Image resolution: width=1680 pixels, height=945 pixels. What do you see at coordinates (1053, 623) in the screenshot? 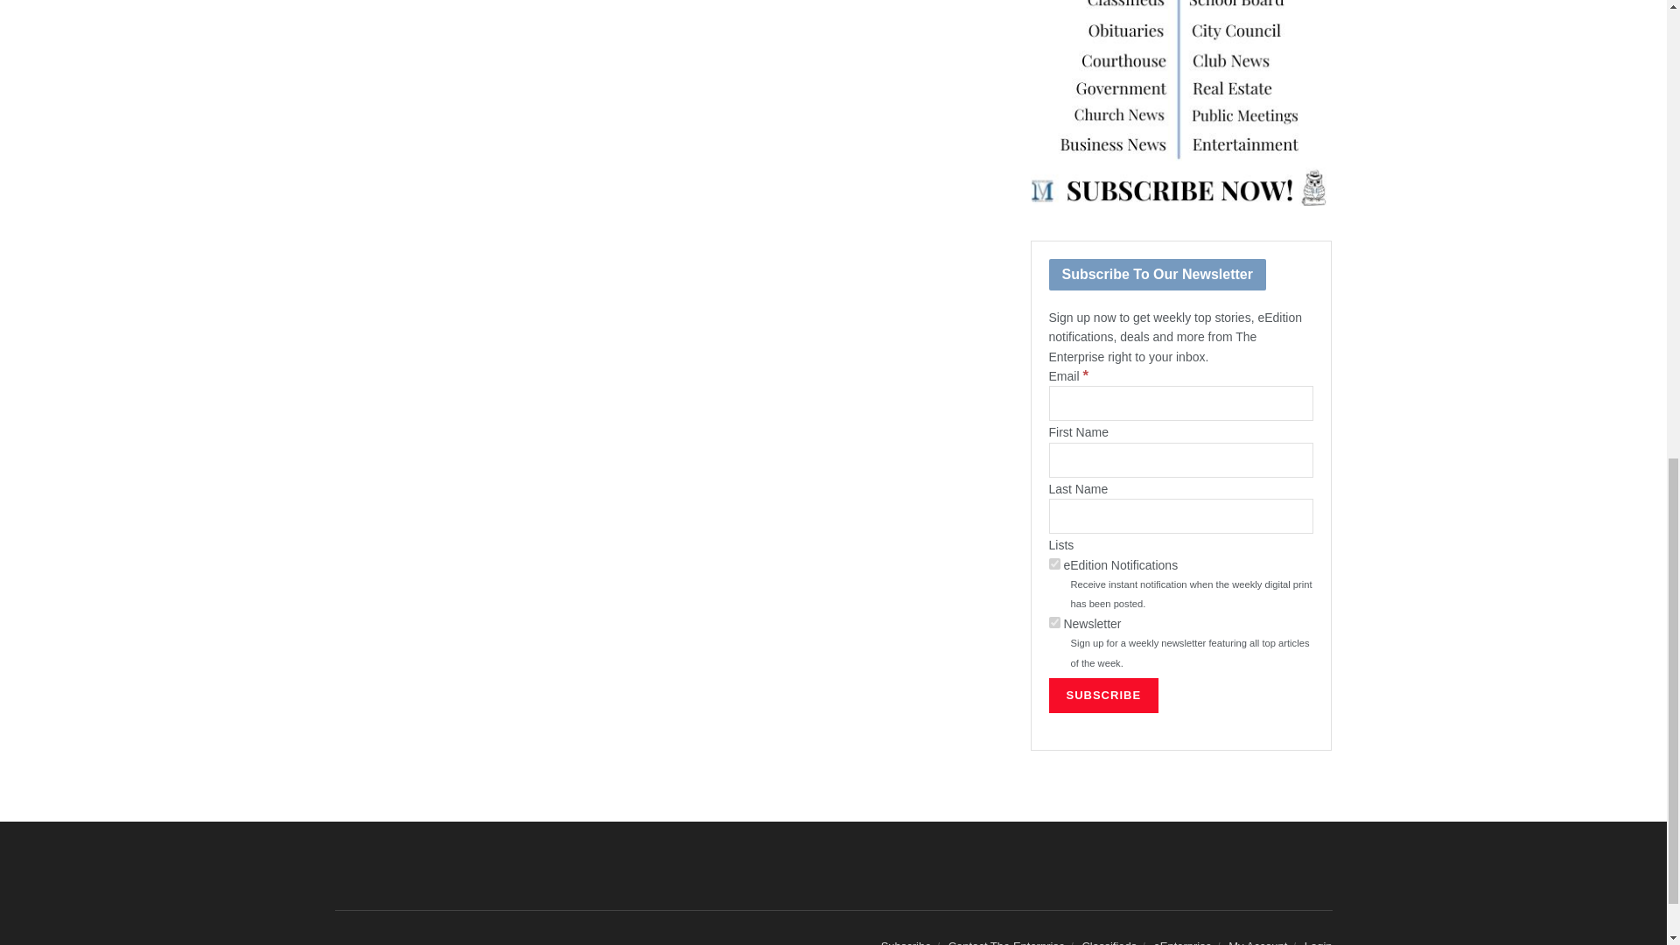
I see `3` at bounding box center [1053, 623].